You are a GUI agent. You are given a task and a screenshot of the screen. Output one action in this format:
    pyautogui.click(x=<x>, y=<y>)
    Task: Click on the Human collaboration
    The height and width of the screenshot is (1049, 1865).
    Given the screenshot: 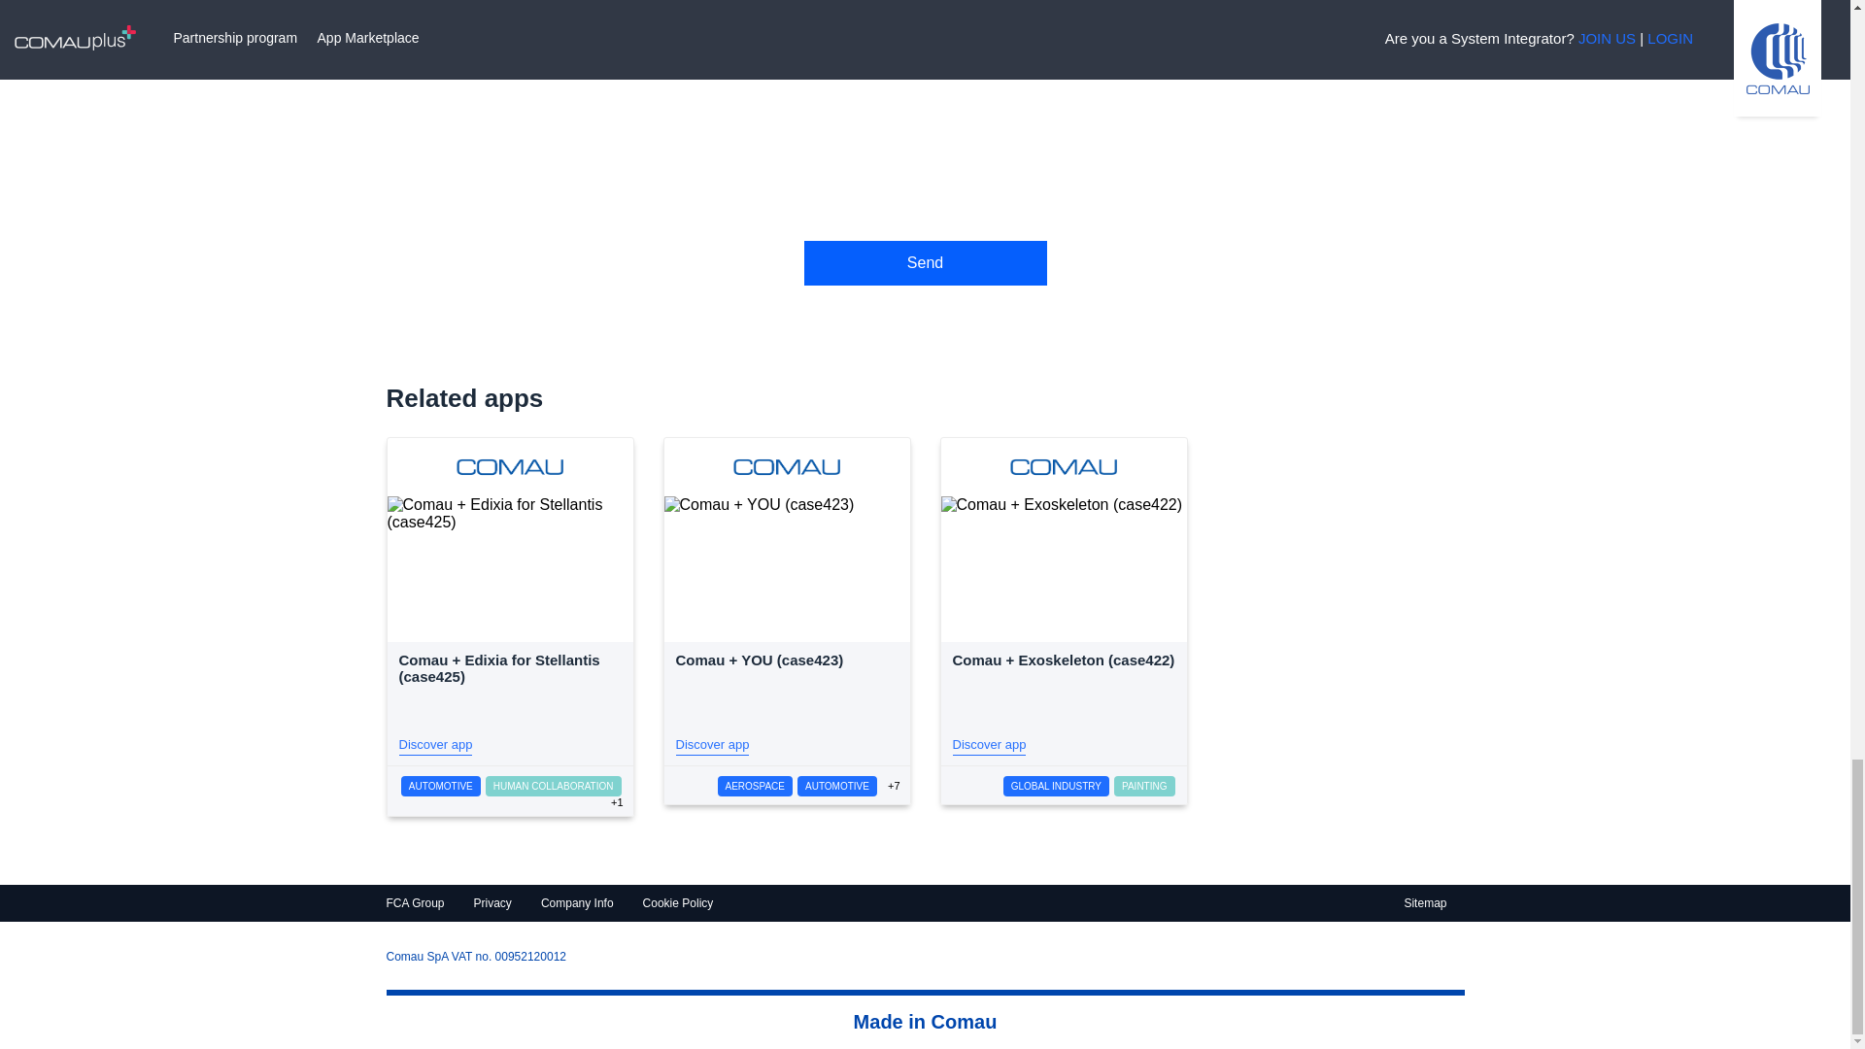 What is the action you would take?
    pyautogui.click(x=553, y=786)
    